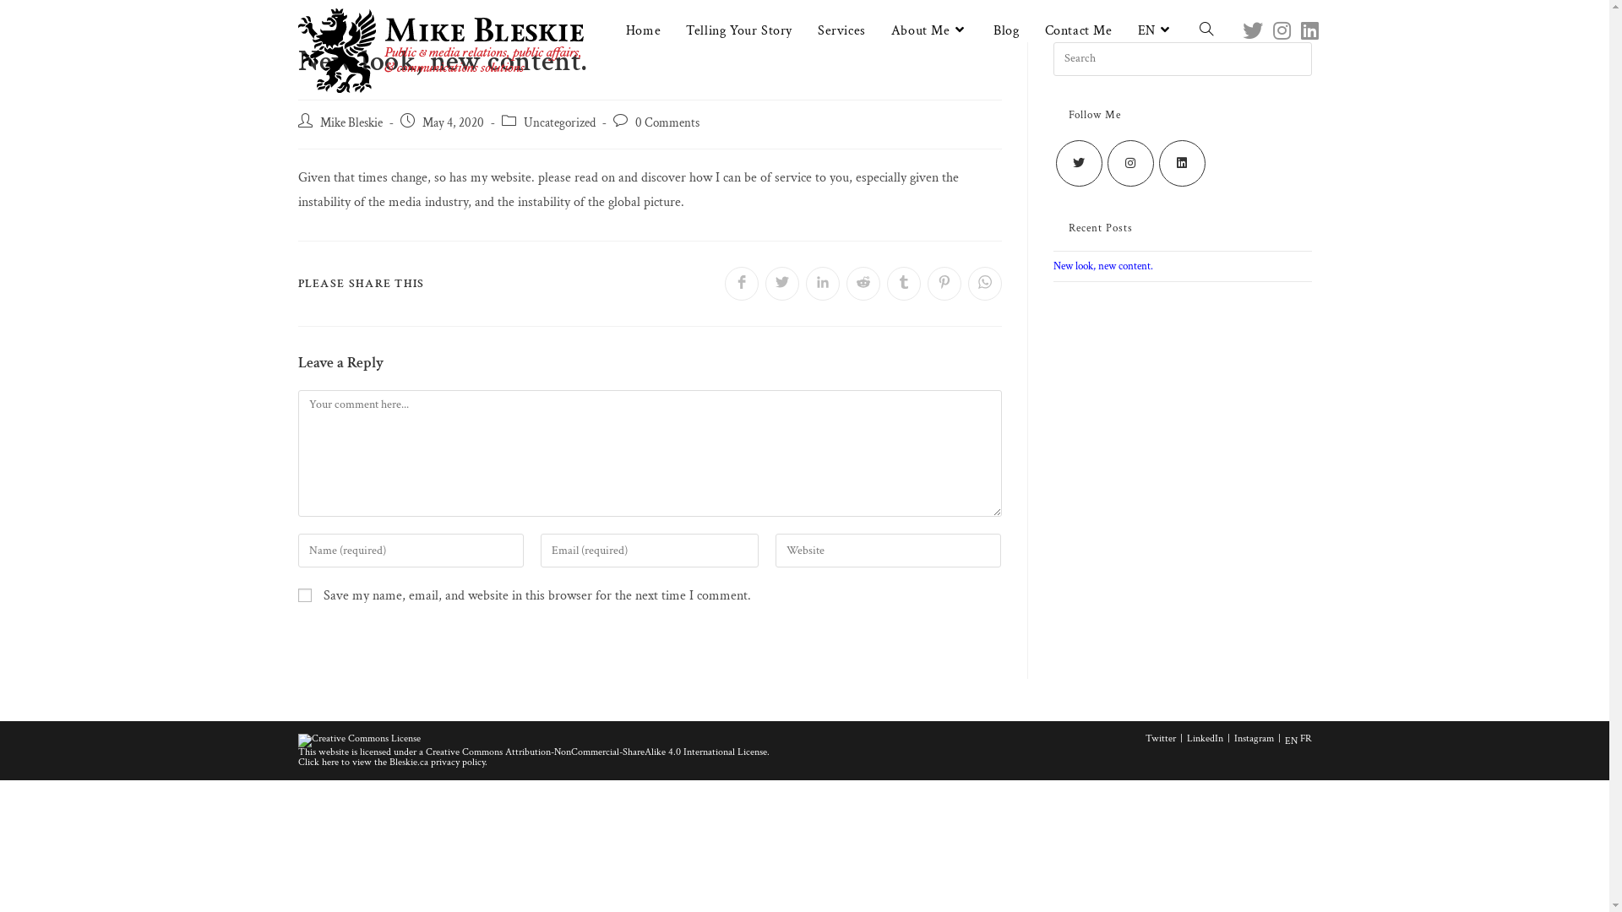 This screenshot has height=912, width=1622. I want to click on EN, so click(1156, 31).